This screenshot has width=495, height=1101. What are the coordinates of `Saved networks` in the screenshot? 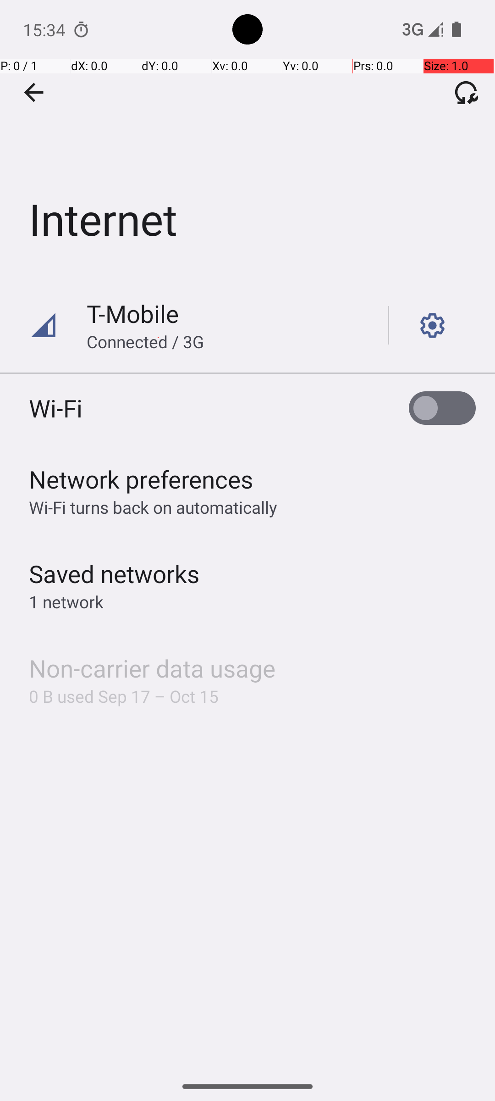 It's located at (115, 573).